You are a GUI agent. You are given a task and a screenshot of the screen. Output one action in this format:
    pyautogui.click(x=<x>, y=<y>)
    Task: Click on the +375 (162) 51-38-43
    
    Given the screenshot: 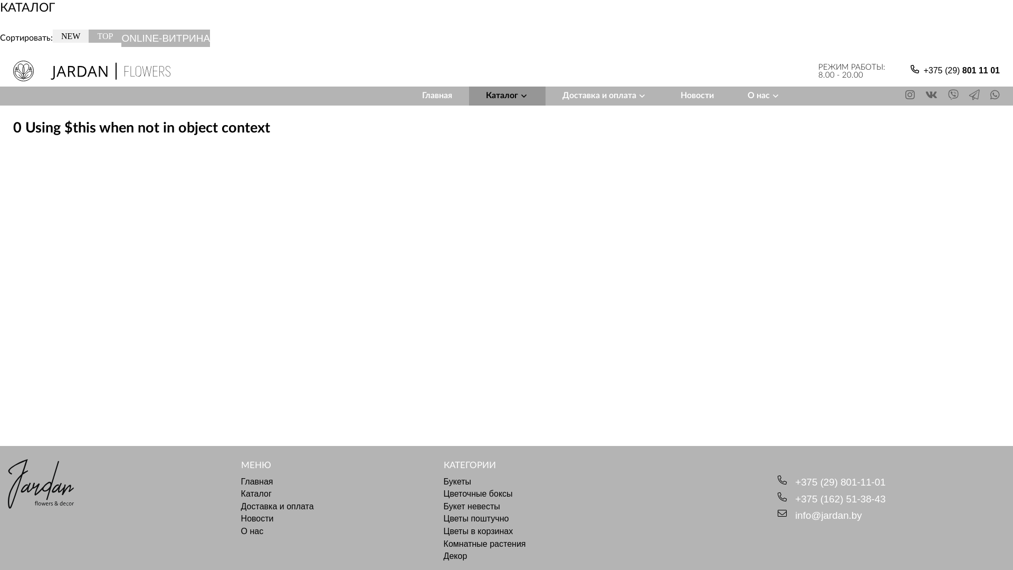 What is the action you would take?
    pyautogui.click(x=840, y=499)
    